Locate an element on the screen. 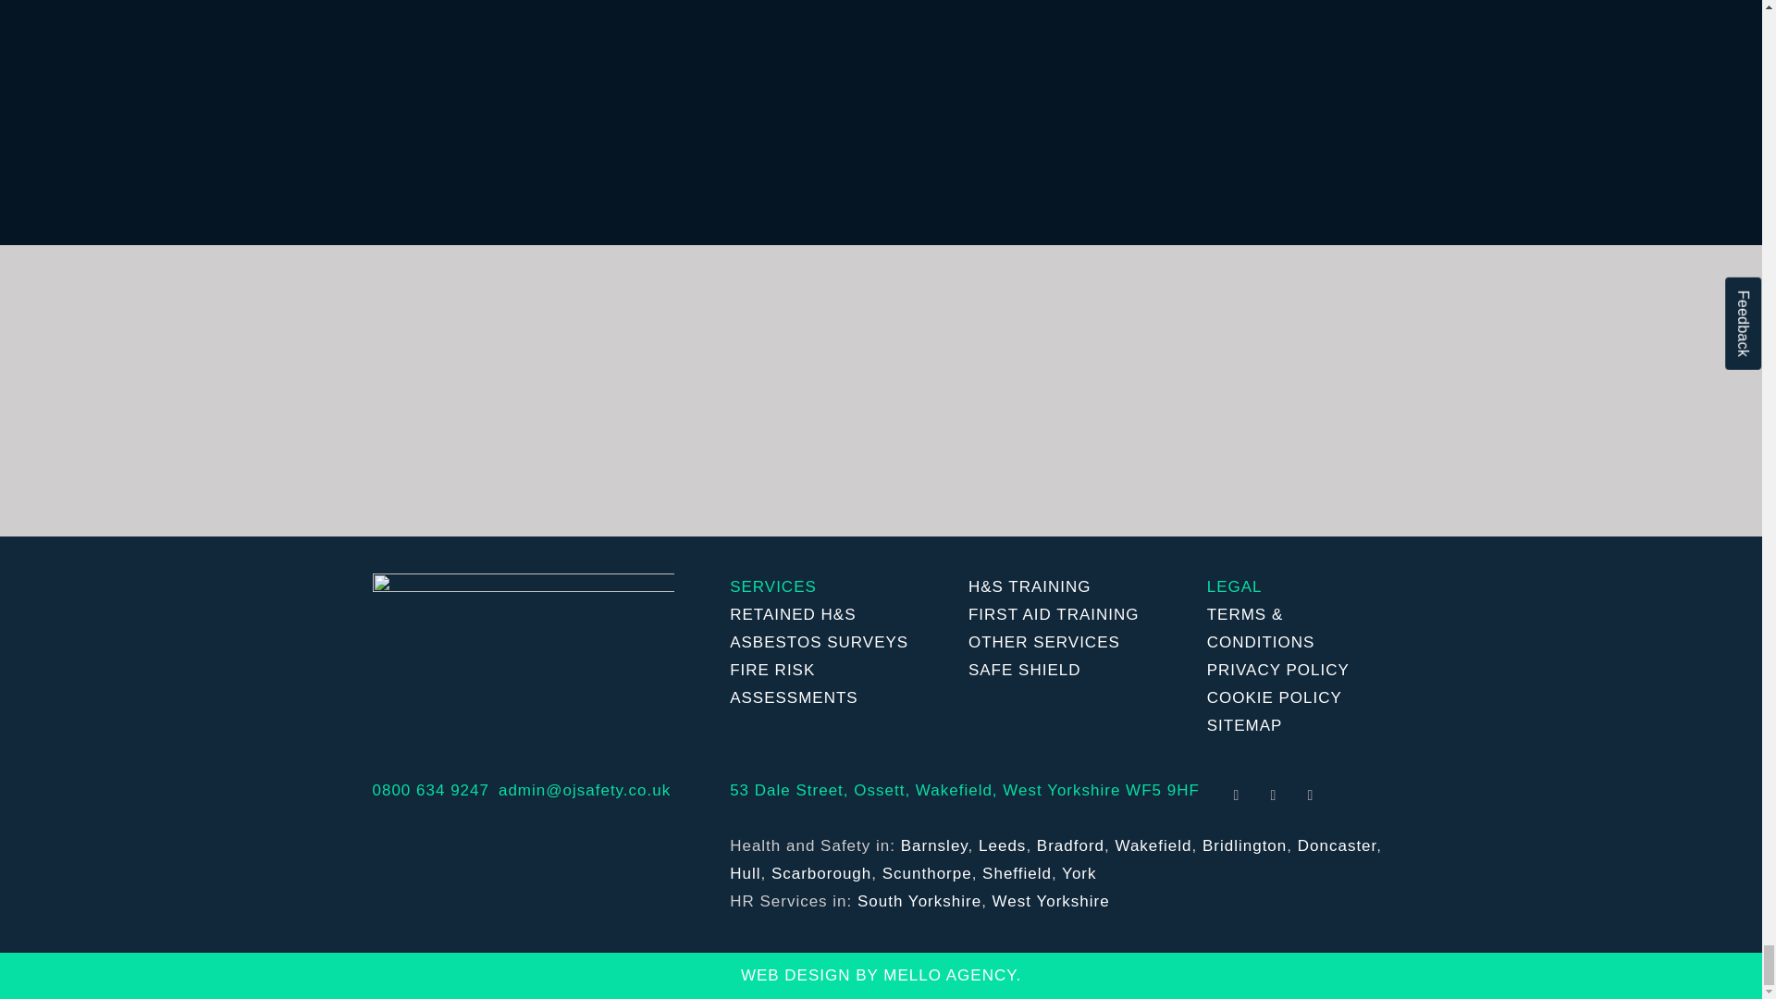 The width and height of the screenshot is (1776, 999). LinkedIn is located at coordinates (1310, 795).